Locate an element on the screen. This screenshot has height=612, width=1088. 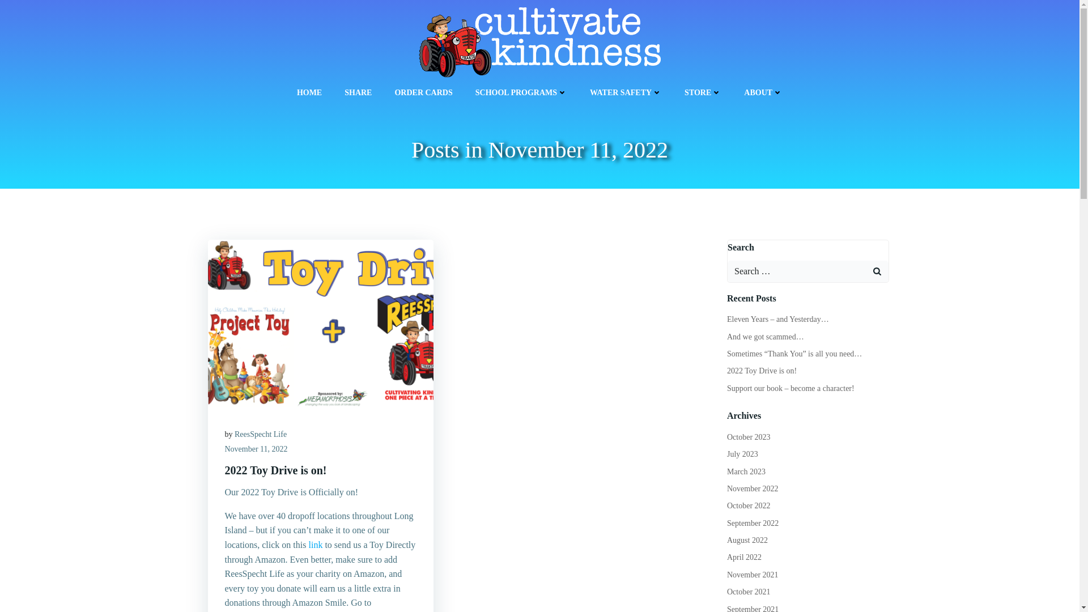
ABOUT is located at coordinates (763, 92).